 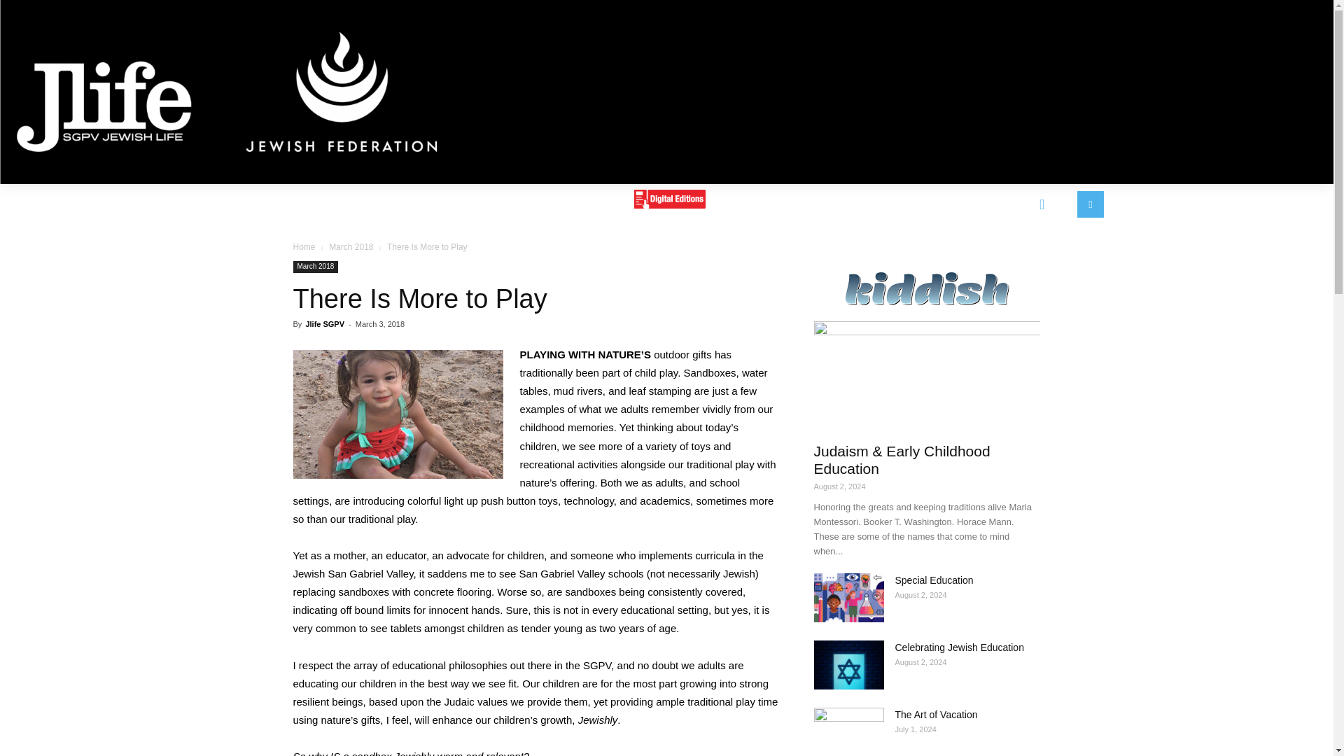 What do you see at coordinates (934, 203) in the screenshot?
I see `JLIFEOC` at bounding box center [934, 203].